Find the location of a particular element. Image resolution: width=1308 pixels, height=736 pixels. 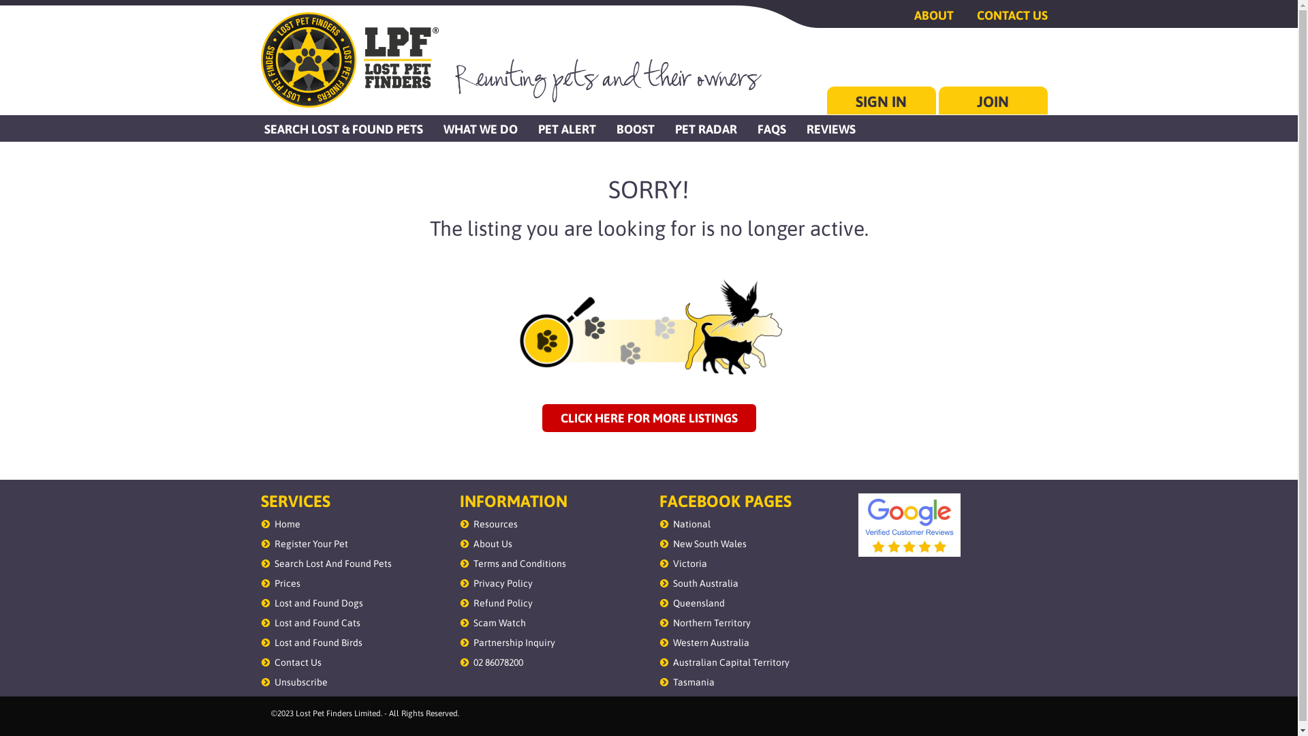

Western Australia is located at coordinates (711, 643).